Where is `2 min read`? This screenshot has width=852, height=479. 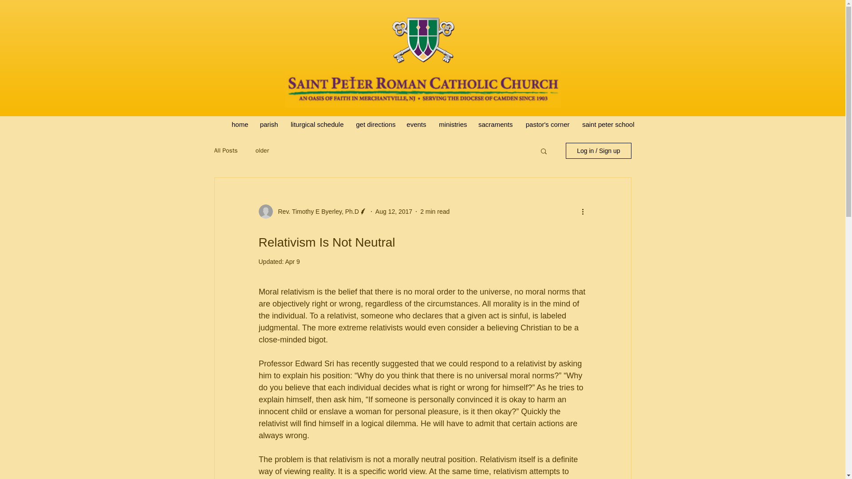
2 min read is located at coordinates (435, 211).